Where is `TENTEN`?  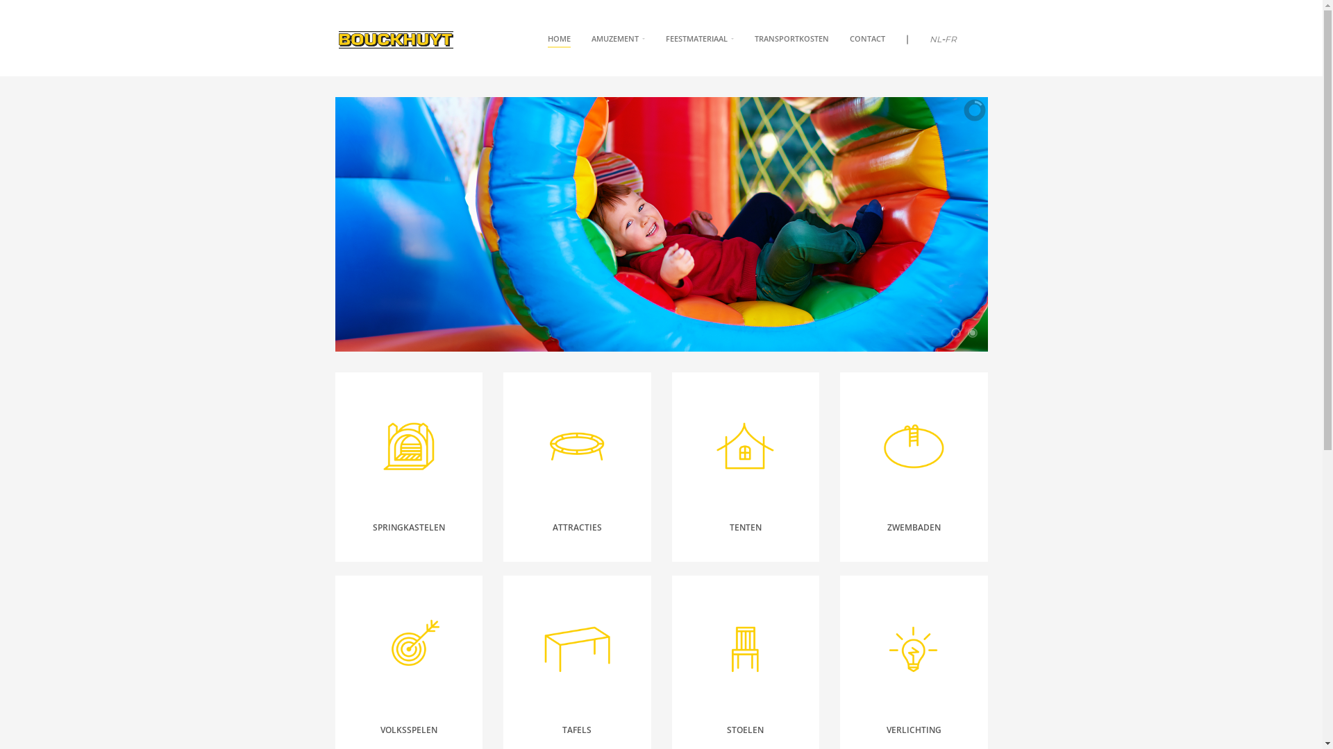 TENTEN is located at coordinates (746, 527).